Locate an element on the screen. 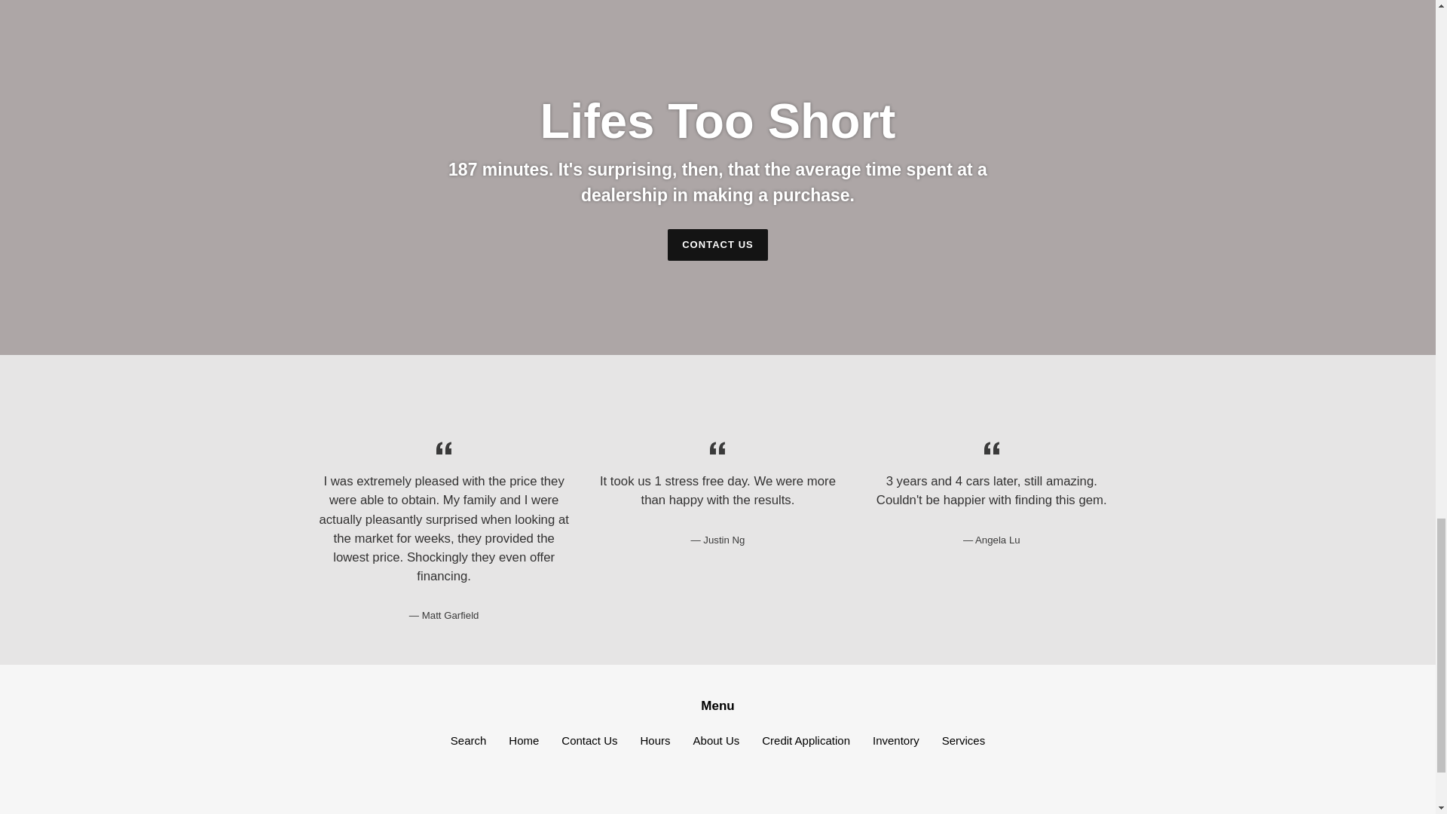 The image size is (1447, 814). Home is located at coordinates (523, 740).